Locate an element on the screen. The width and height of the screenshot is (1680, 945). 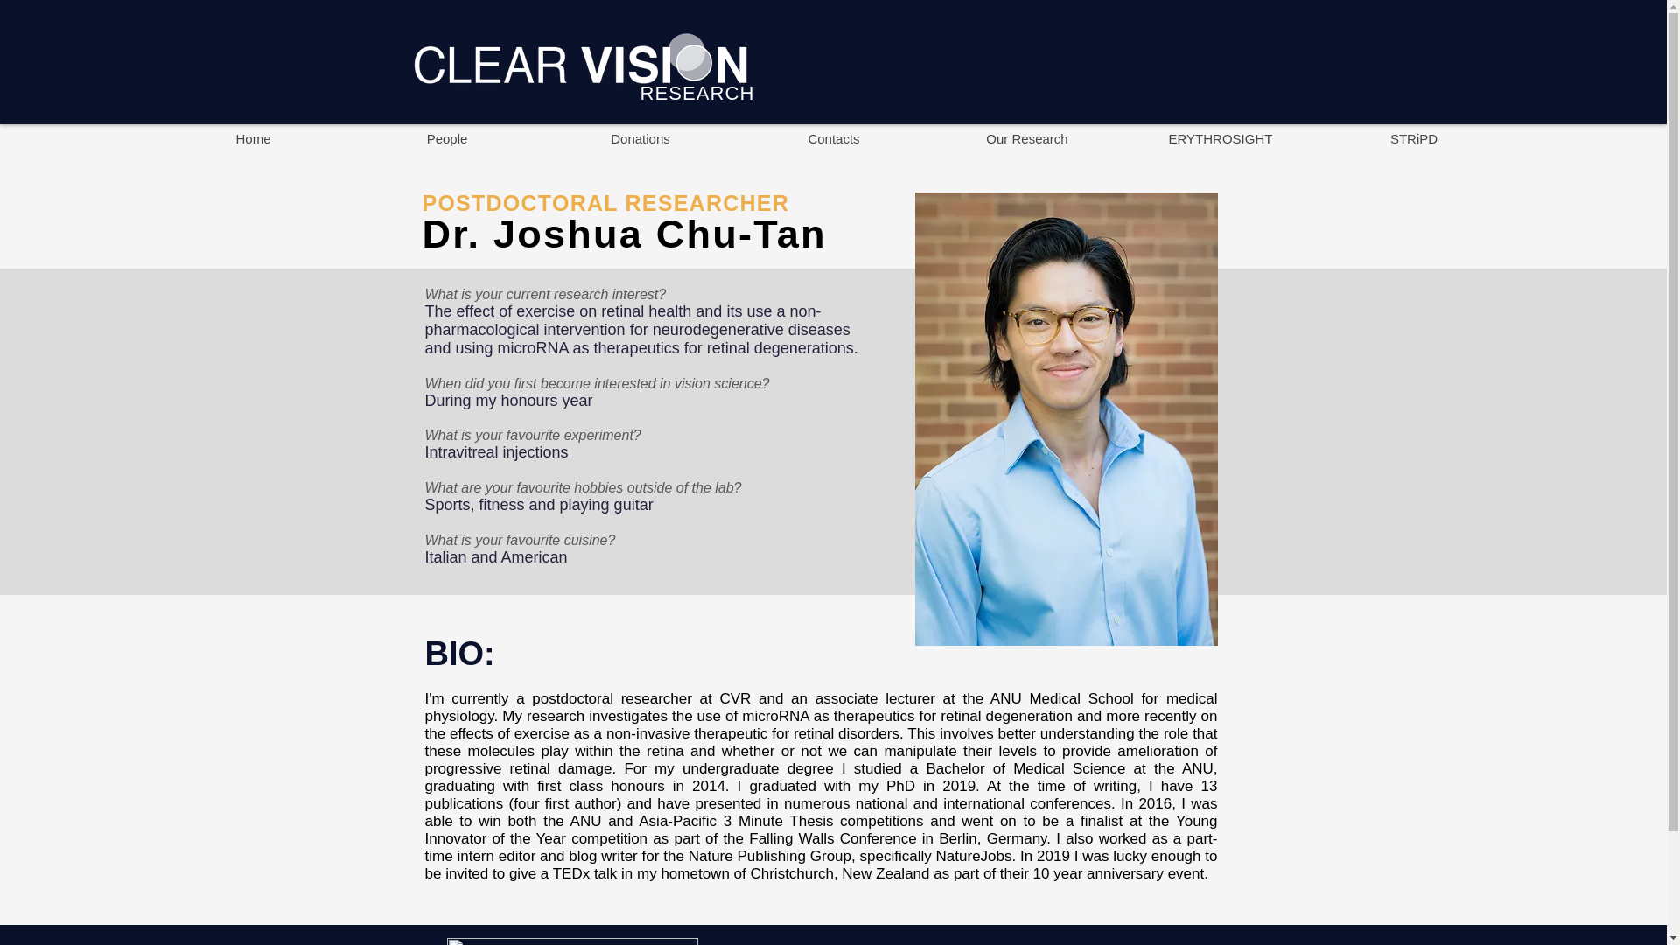
Contacts is located at coordinates (833, 138).